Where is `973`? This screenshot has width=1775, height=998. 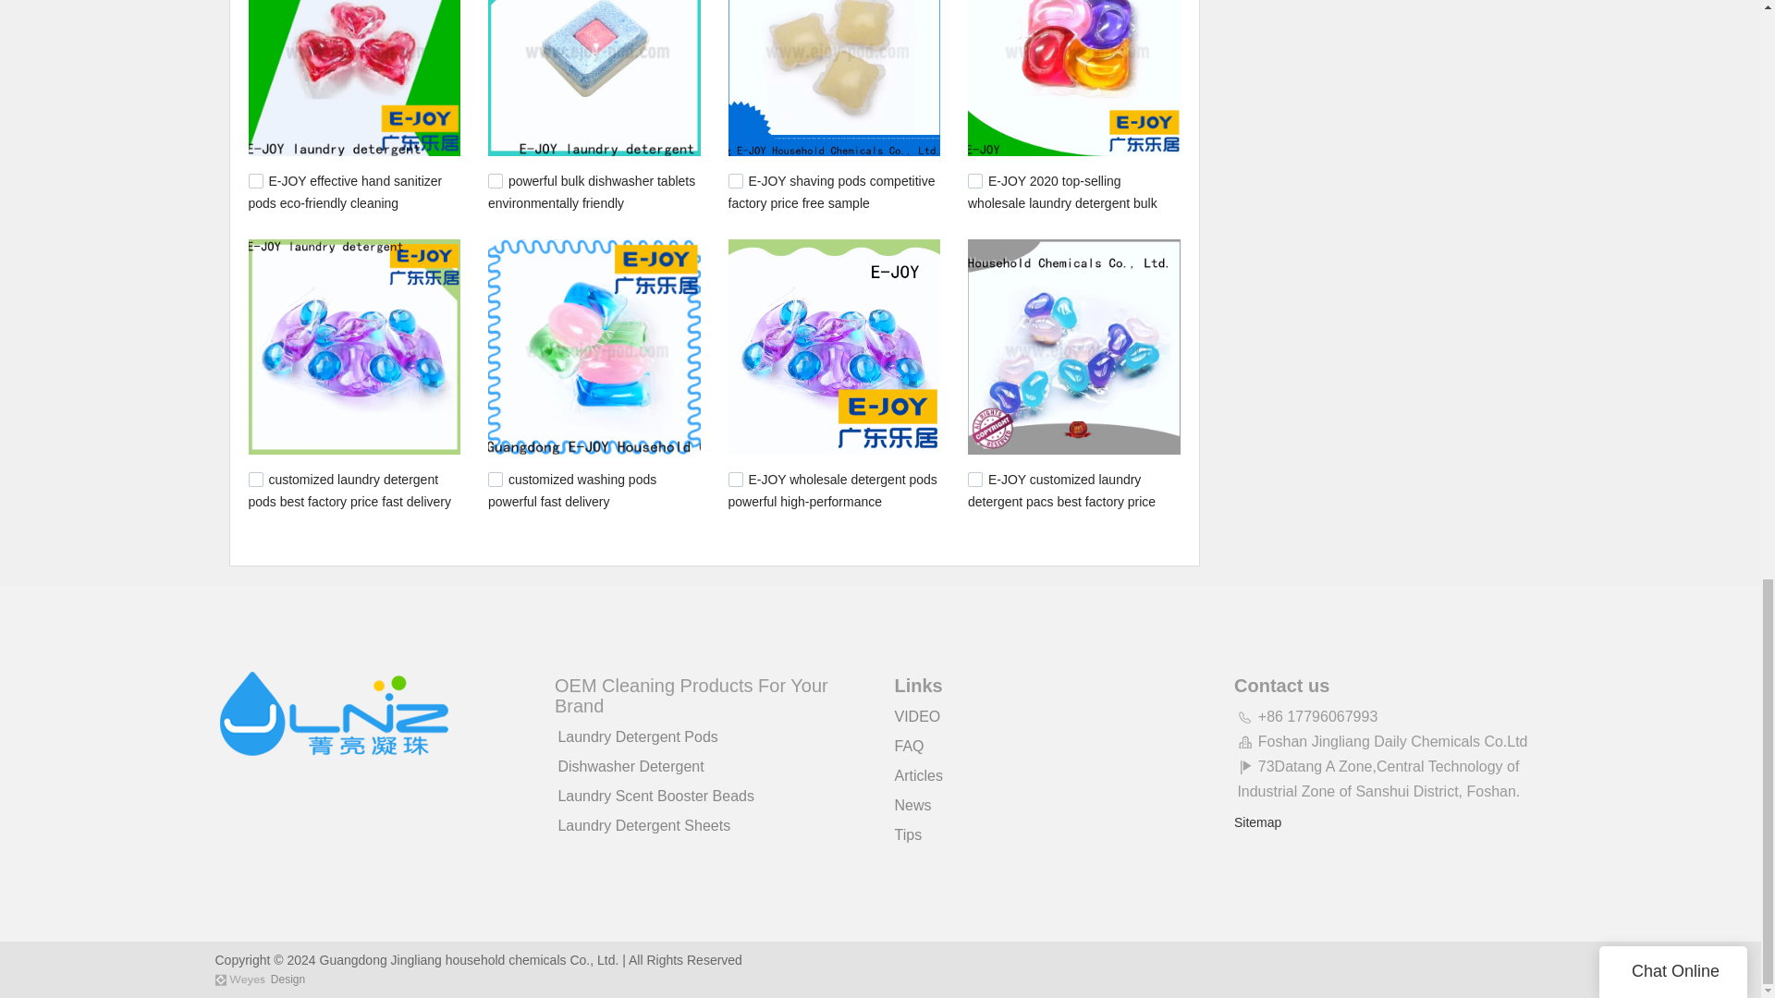 973 is located at coordinates (974, 479).